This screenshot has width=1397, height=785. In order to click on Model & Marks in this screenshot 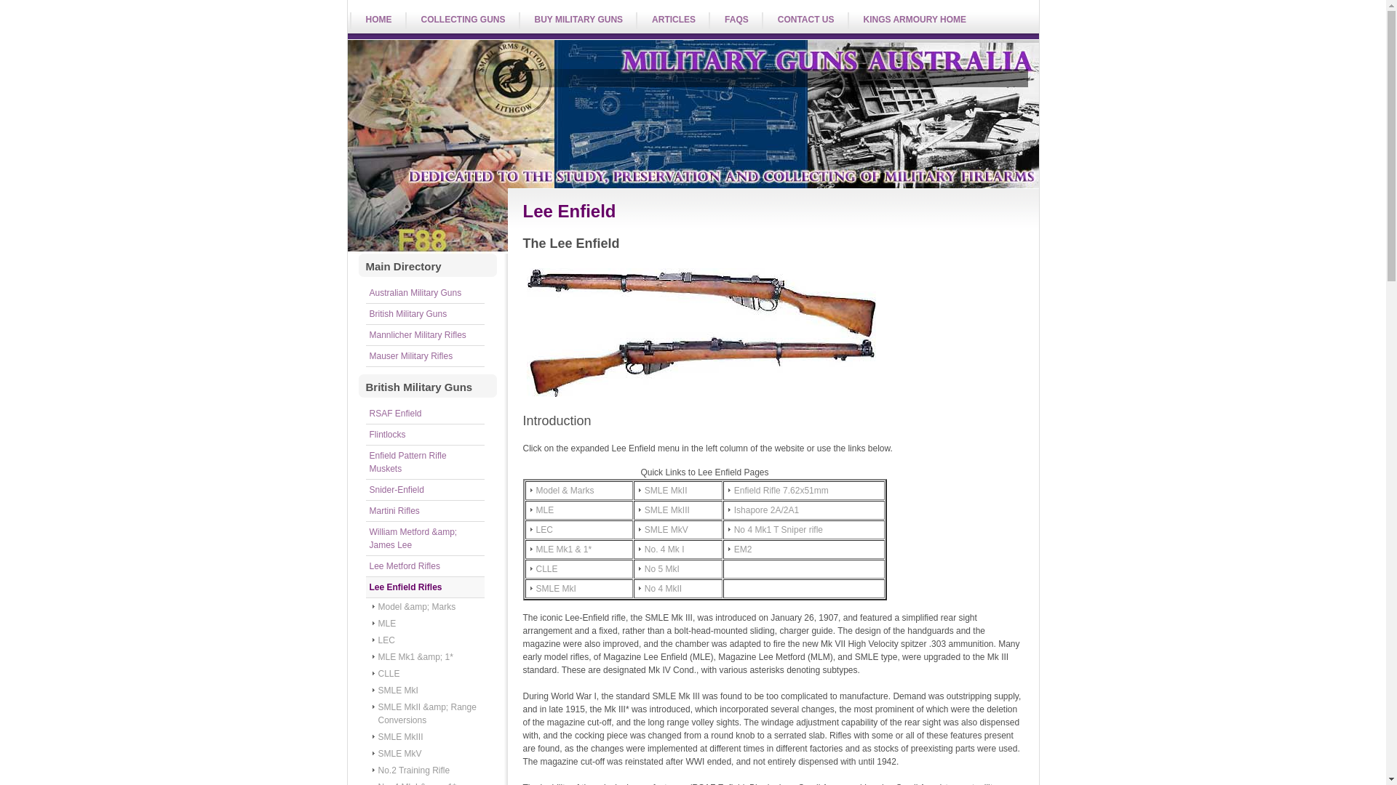, I will do `click(579, 491)`.